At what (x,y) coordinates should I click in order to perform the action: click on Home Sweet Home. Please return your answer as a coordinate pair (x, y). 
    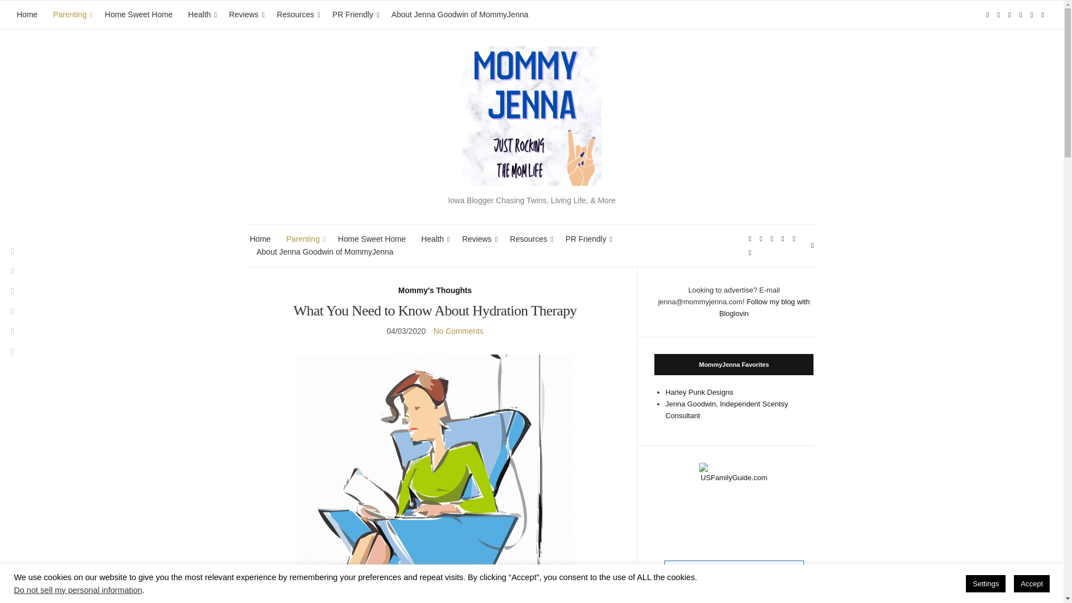
    Looking at the image, I should click on (138, 15).